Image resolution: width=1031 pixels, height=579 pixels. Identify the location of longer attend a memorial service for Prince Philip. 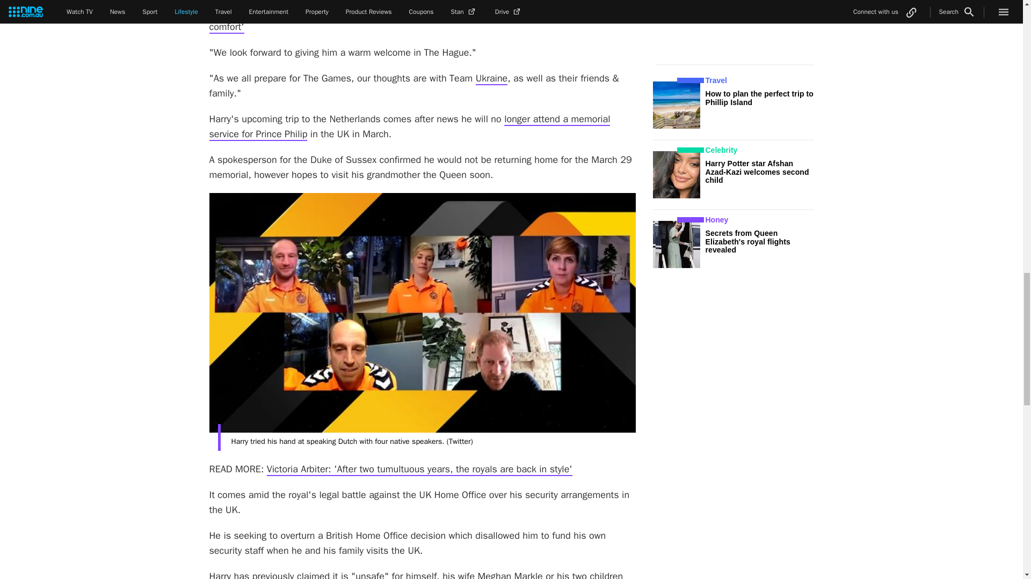
(409, 127).